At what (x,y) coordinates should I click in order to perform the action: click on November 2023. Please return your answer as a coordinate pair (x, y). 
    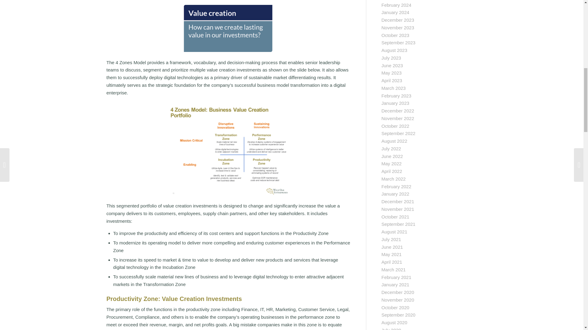
    Looking at the image, I should click on (398, 28).